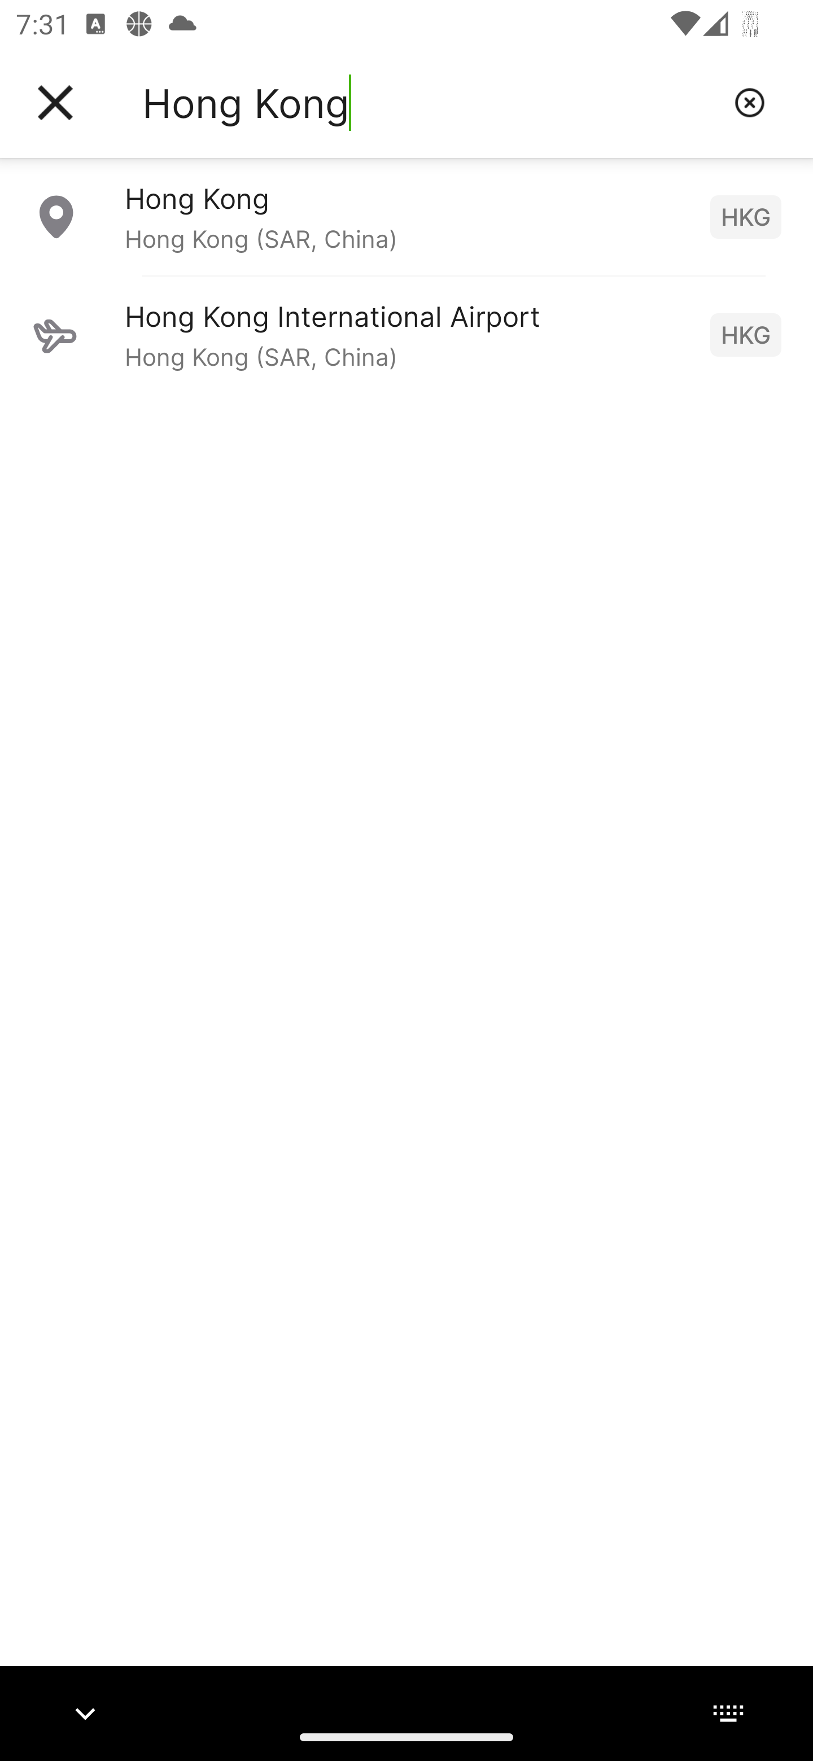 The height and width of the screenshot is (1761, 813). Describe the element at coordinates (406, 216) in the screenshot. I see `Hong Kong Hong Kong (SAR, China) HKG` at that location.